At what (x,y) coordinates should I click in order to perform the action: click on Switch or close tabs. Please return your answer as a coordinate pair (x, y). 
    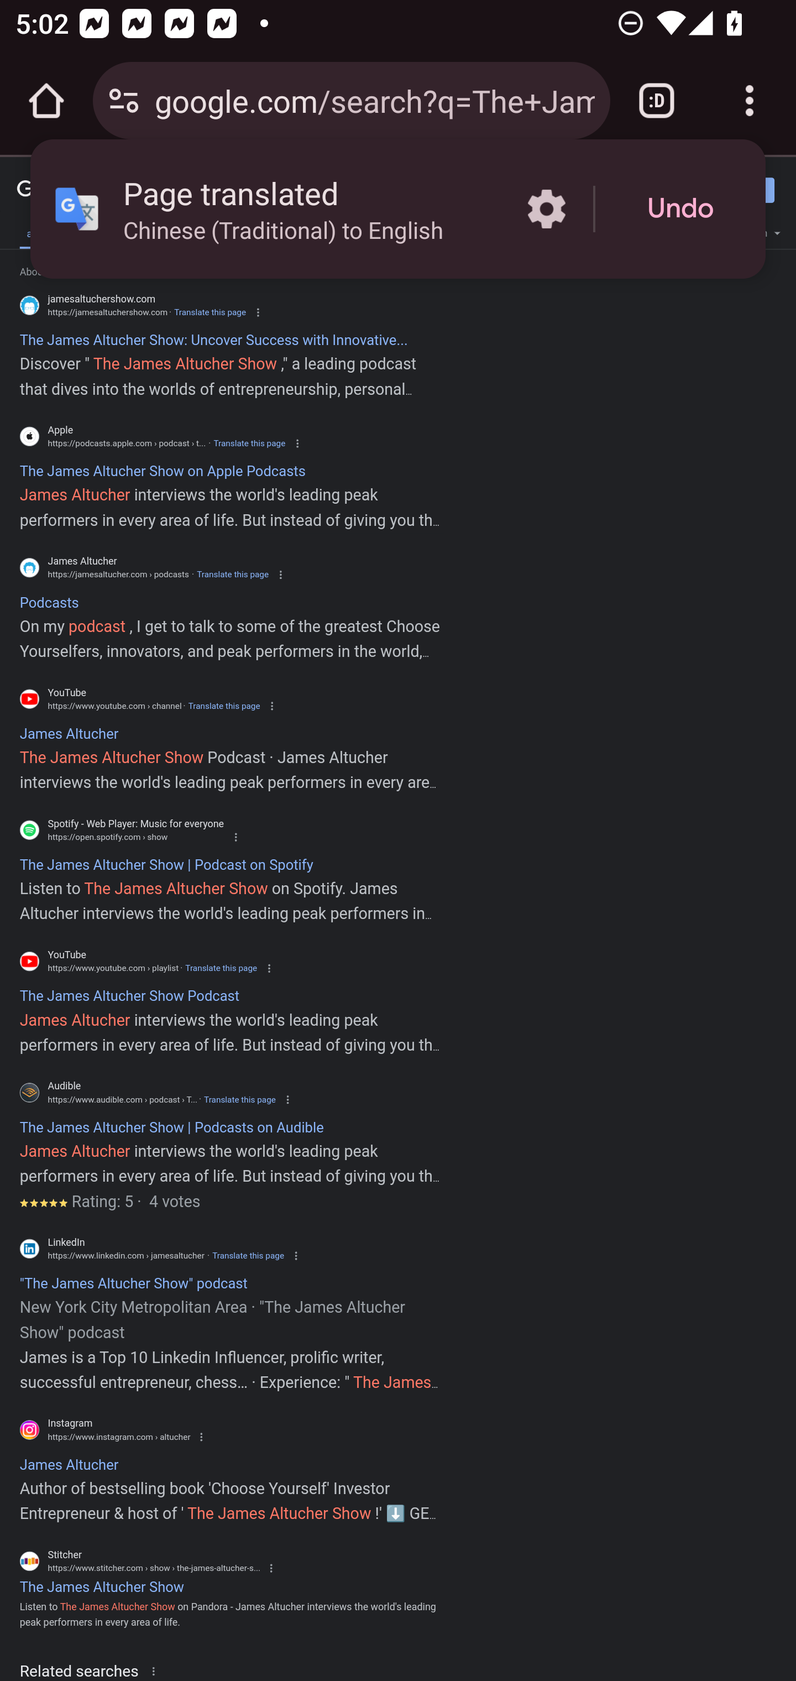
    Looking at the image, I should click on (657, 101).